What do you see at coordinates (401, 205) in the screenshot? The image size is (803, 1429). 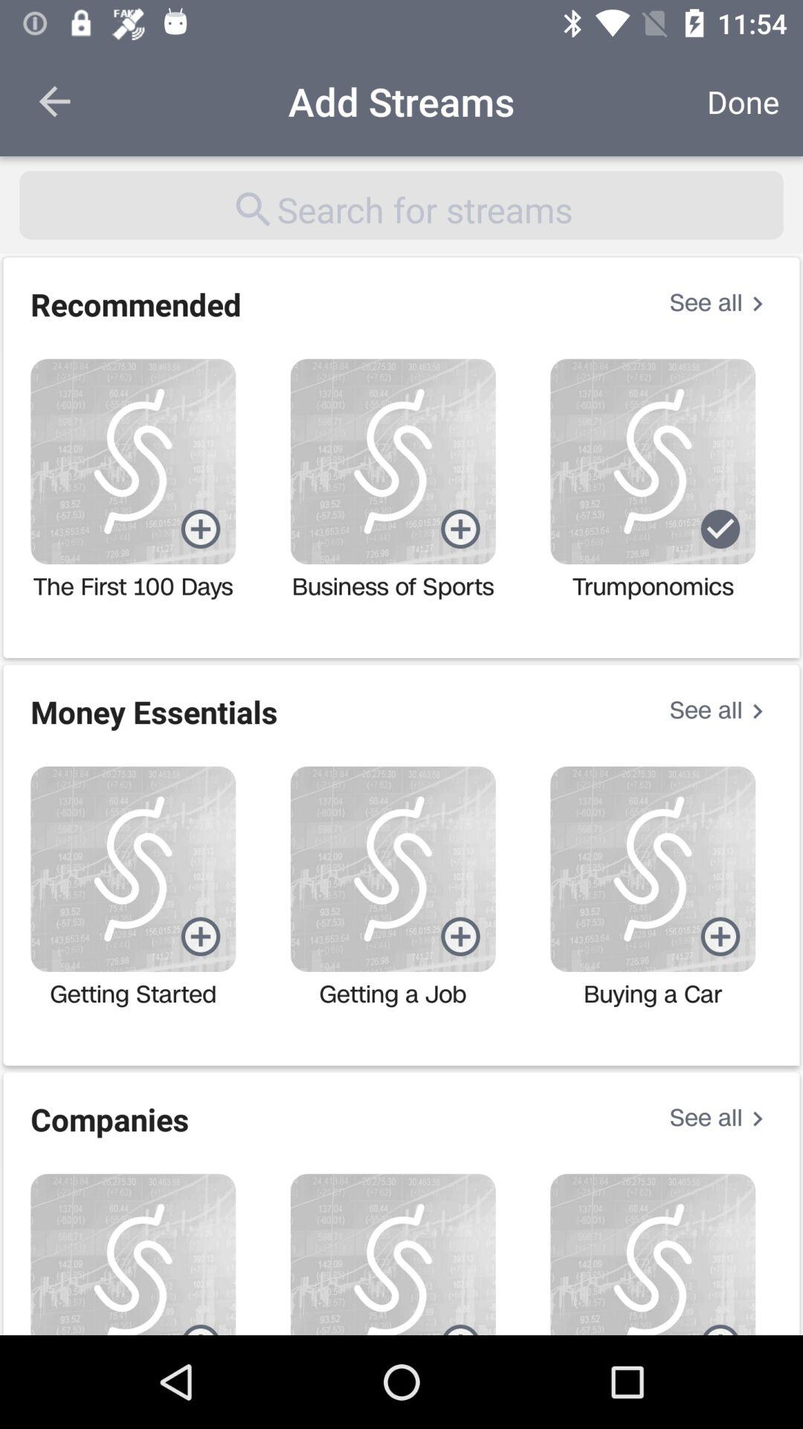 I see `choose the icon above the recommended icon` at bounding box center [401, 205].